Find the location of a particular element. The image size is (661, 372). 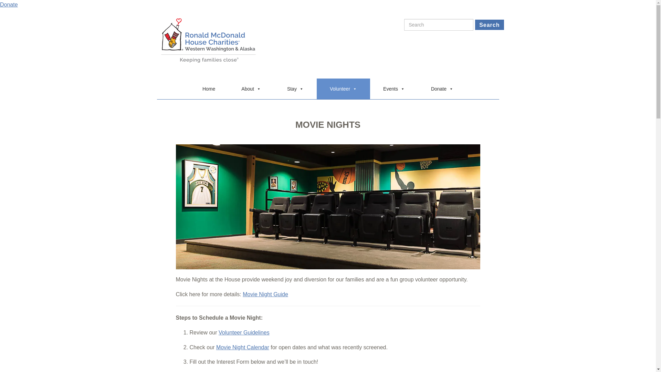

About is located at coordinates (251, 89).